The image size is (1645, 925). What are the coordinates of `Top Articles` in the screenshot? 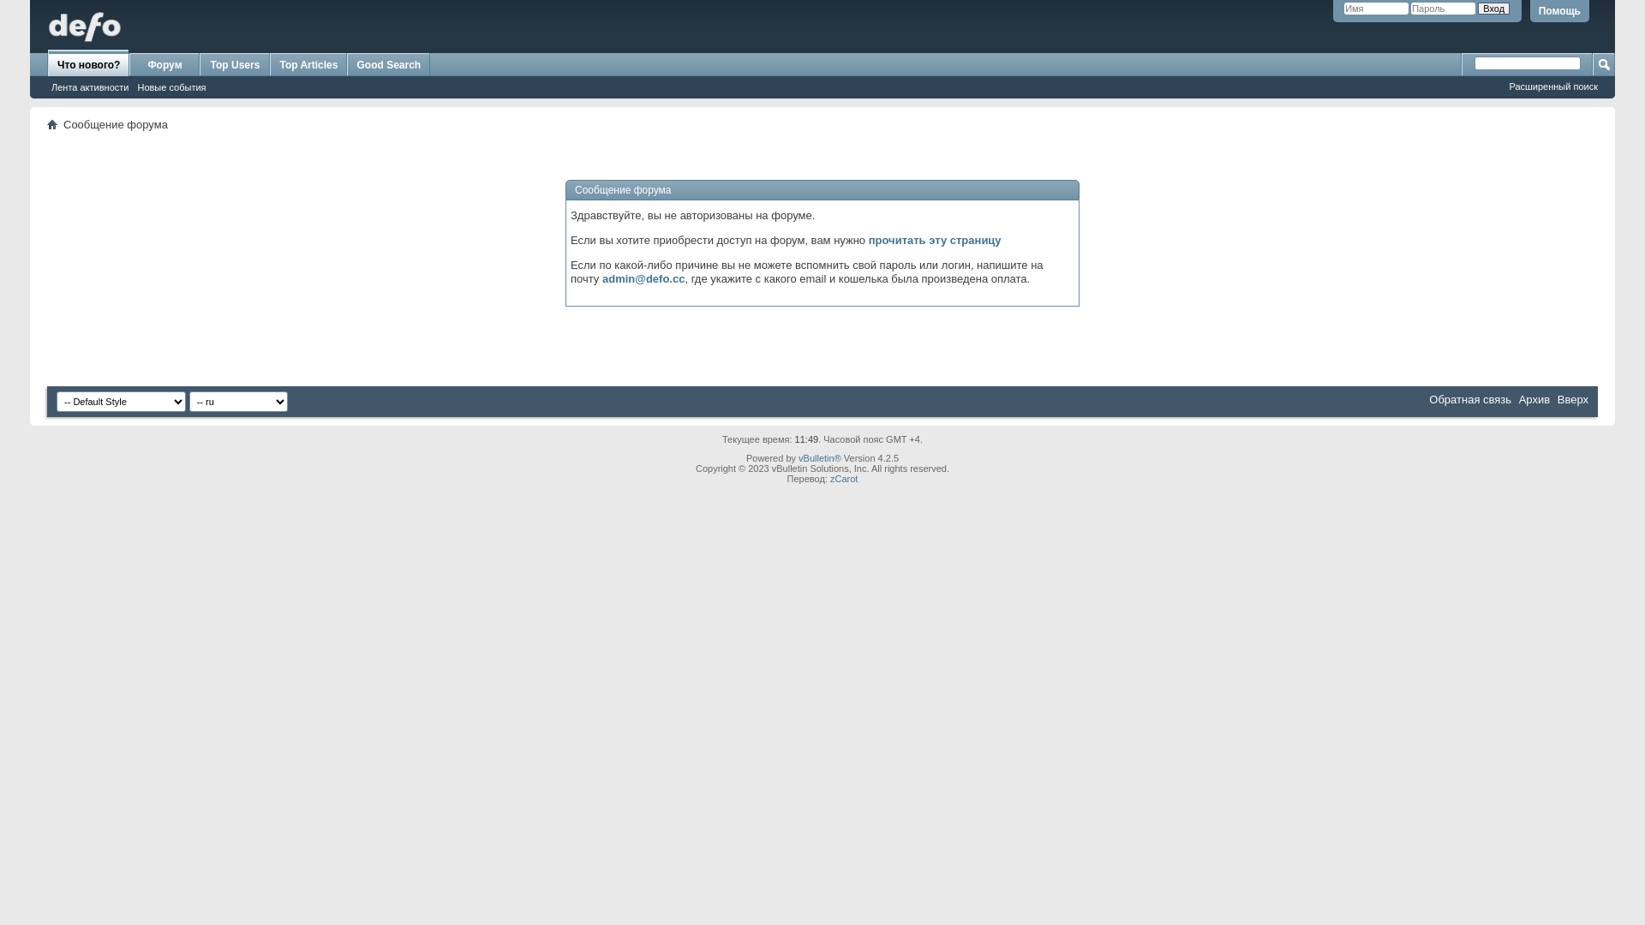 It's located at (308, 65).